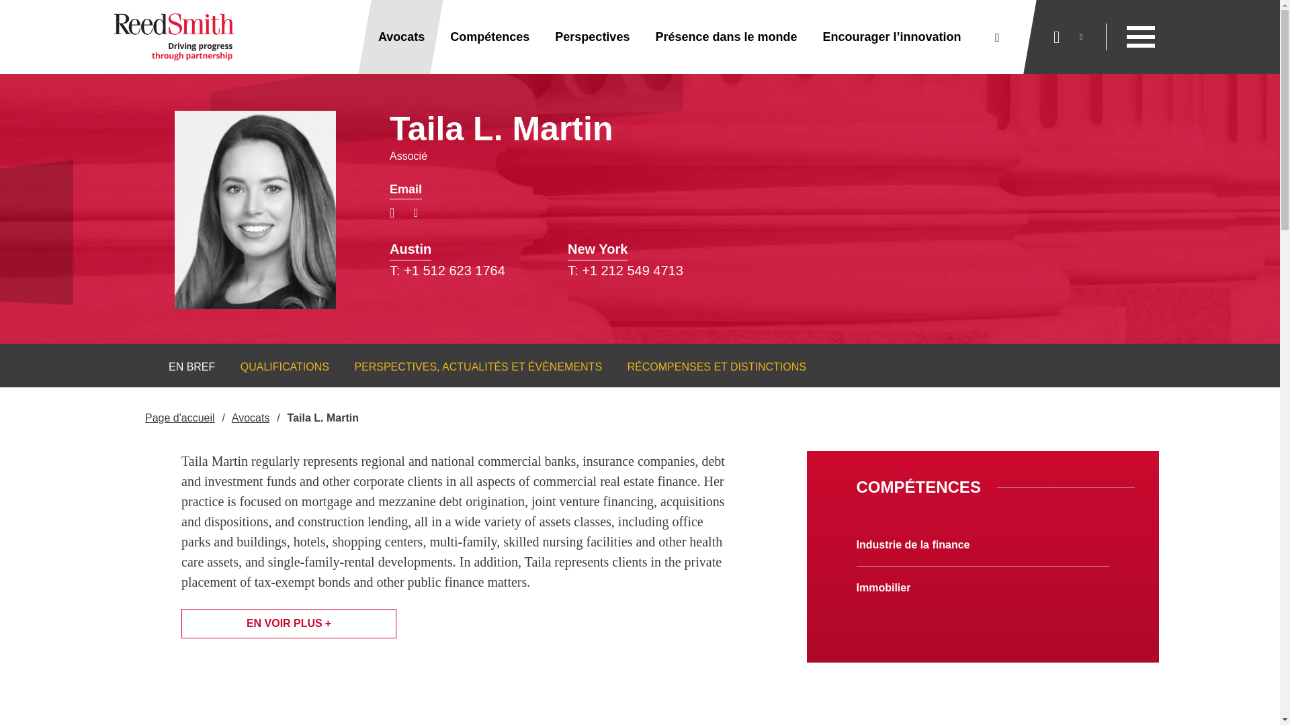 This screenshot has width=1290, height=725. Describe the element at coordinates (275, 367) in the screenshot. I see `QUALIFICATIONS` at that location.